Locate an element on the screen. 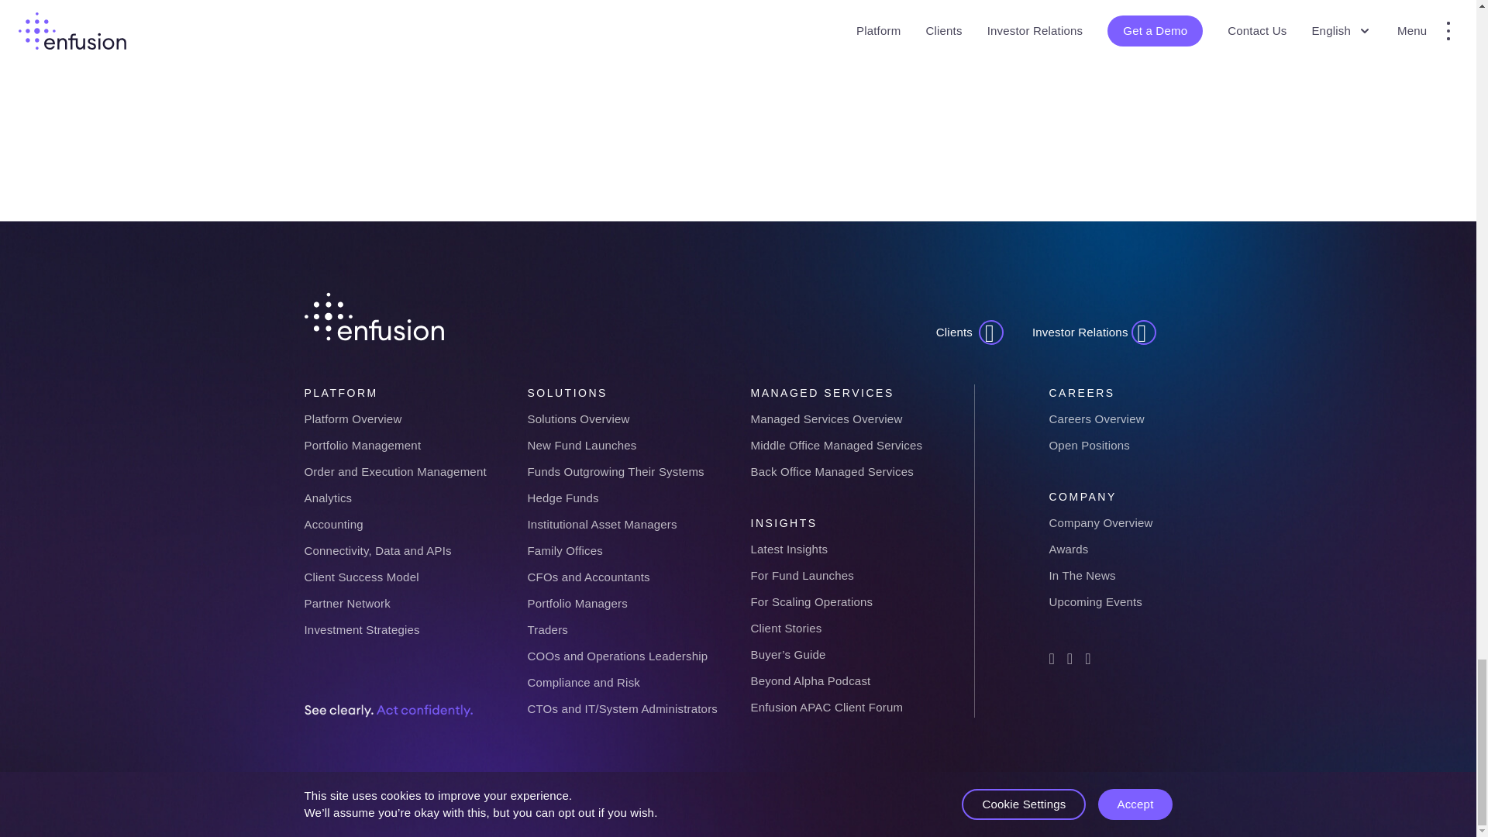 This screenshot has height=837, width=1488. Client Success Model is located at coordinates (360, 577).